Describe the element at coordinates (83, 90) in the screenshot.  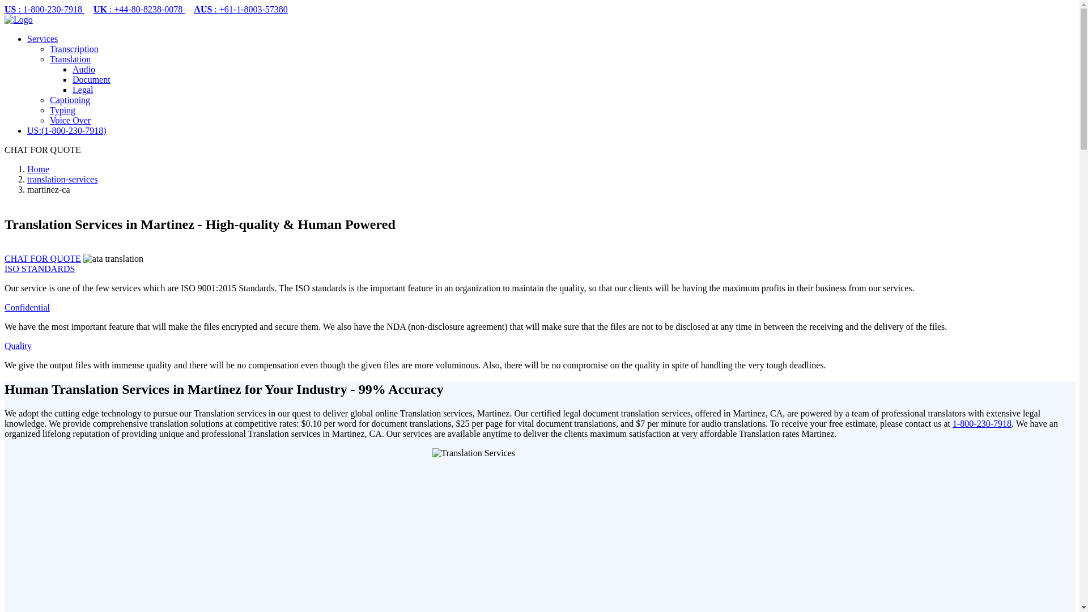
I see `Legal` at that location.